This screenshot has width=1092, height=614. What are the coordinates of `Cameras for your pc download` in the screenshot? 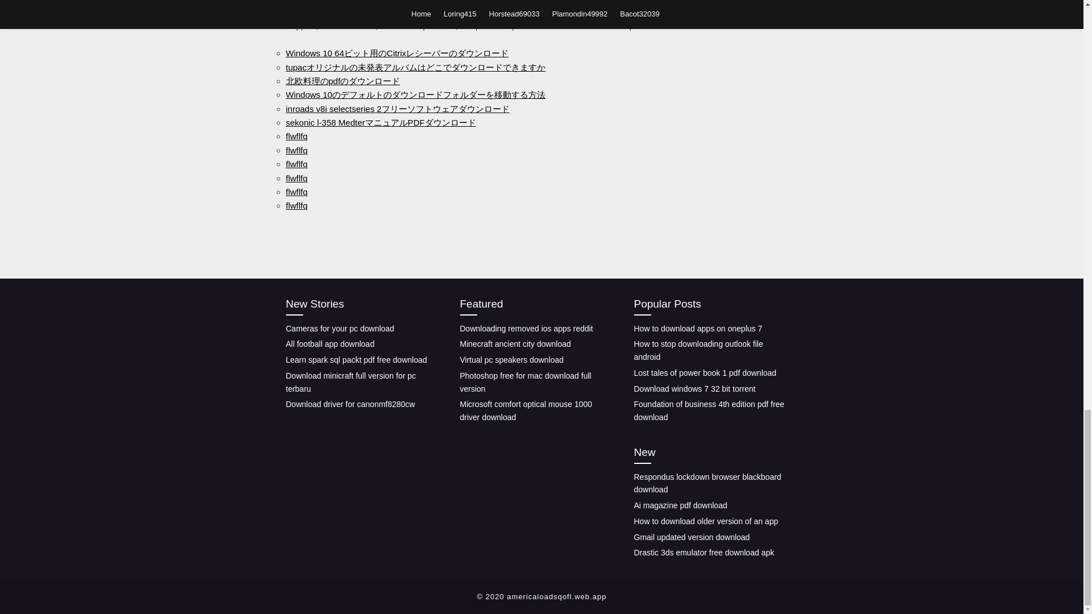 It's located at (340, 328).